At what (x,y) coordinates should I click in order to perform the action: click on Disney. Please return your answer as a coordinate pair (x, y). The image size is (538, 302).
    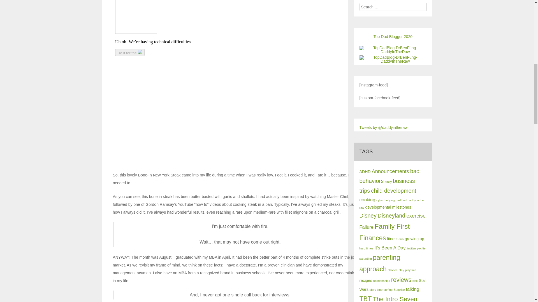
    Looking at the image, I should click on (368, 215).